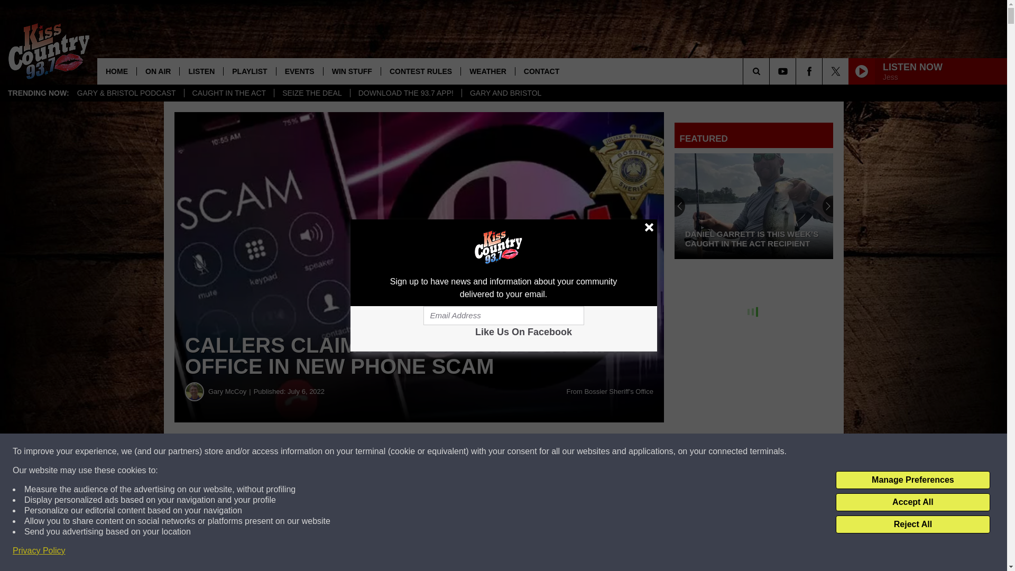 This screenshot has width=1015, height=571. What do you see at coordinates (312, 93) in the screenshot?
I see `SEIZE THE DEAL` at bounding box center [312, 93].